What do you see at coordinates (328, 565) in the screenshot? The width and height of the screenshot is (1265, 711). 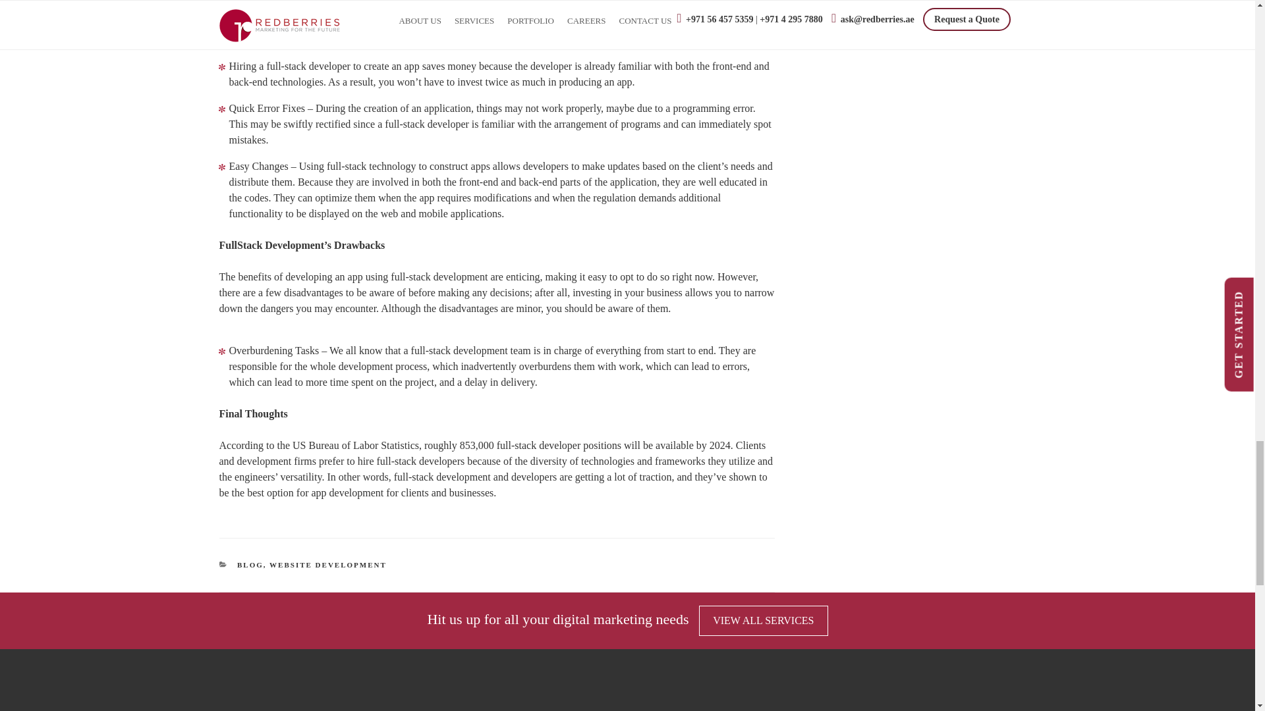 I see `WEBSITE DEVELOPMENT` at bounding box center [328, 565].